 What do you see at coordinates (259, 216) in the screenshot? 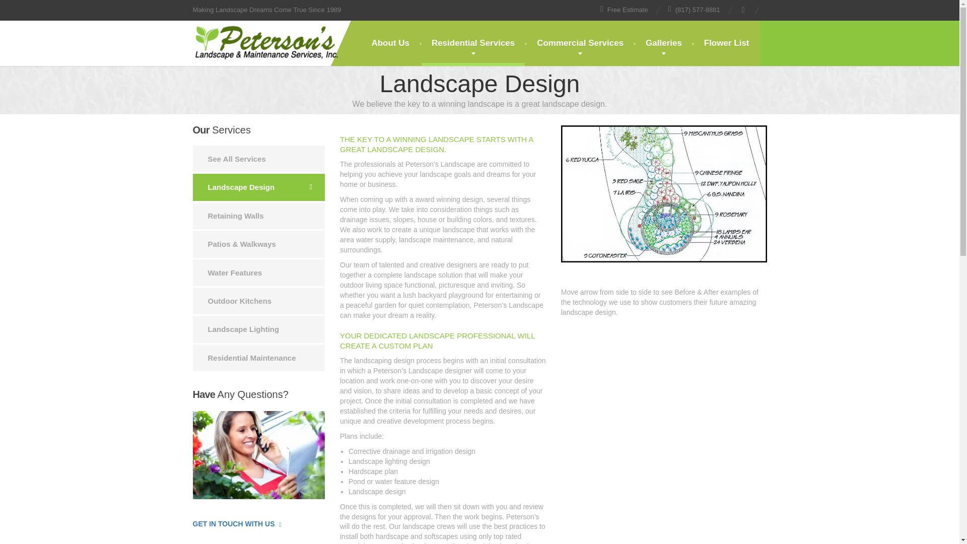
I see `Retaining Walls` at bounding box center [259, 216].